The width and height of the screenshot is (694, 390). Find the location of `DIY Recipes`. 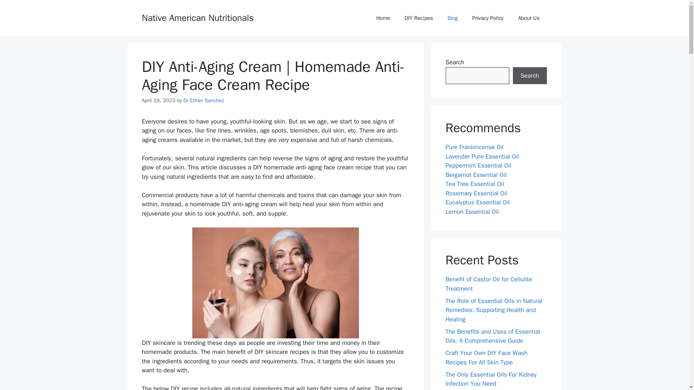

DIY Recipes is located at coordinates (419, 18).